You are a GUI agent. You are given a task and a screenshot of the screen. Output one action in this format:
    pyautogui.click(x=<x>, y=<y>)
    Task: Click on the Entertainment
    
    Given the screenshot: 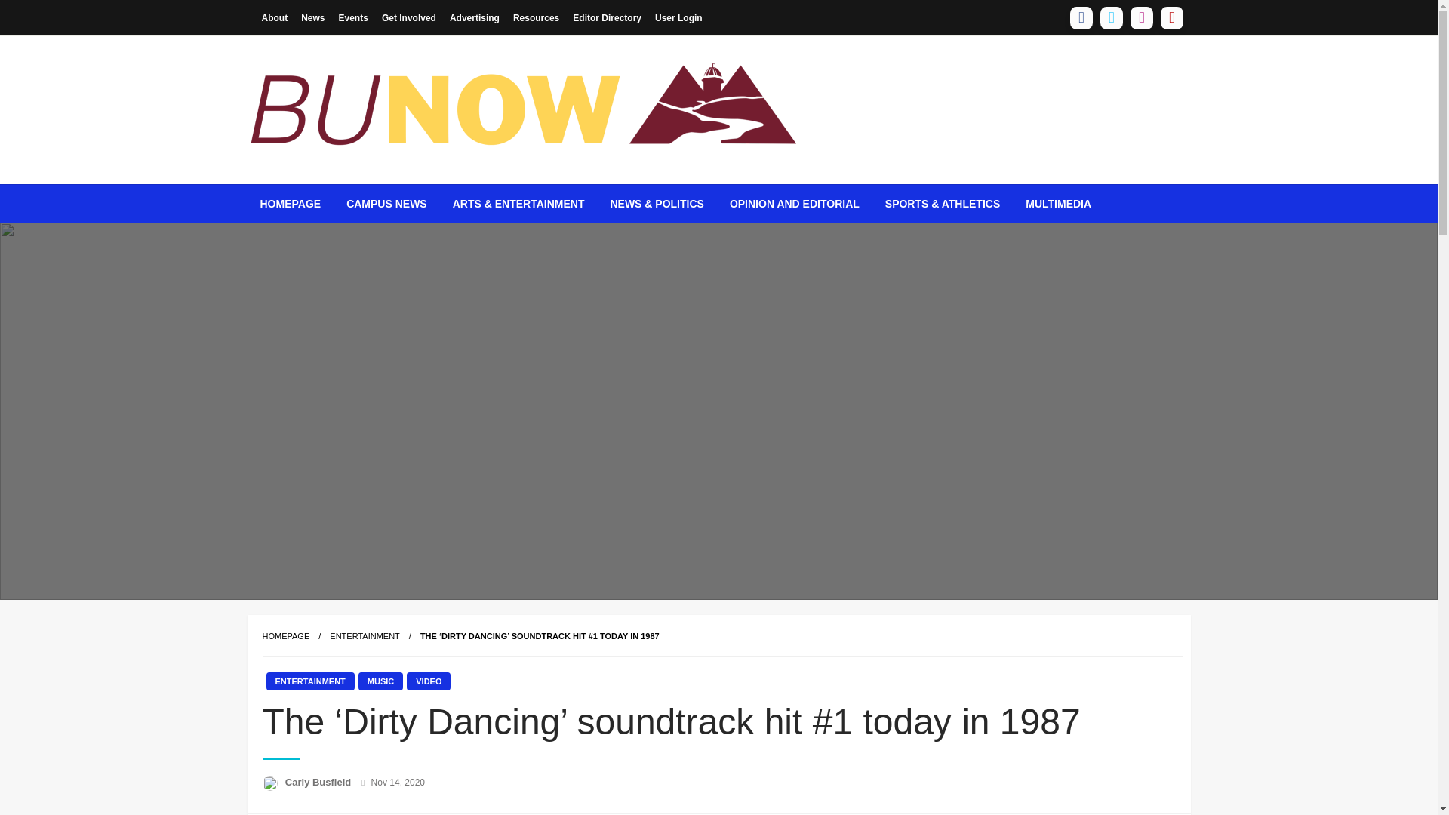 What is the action you would take?
    pyautogui.click(x=365, y=635)
    